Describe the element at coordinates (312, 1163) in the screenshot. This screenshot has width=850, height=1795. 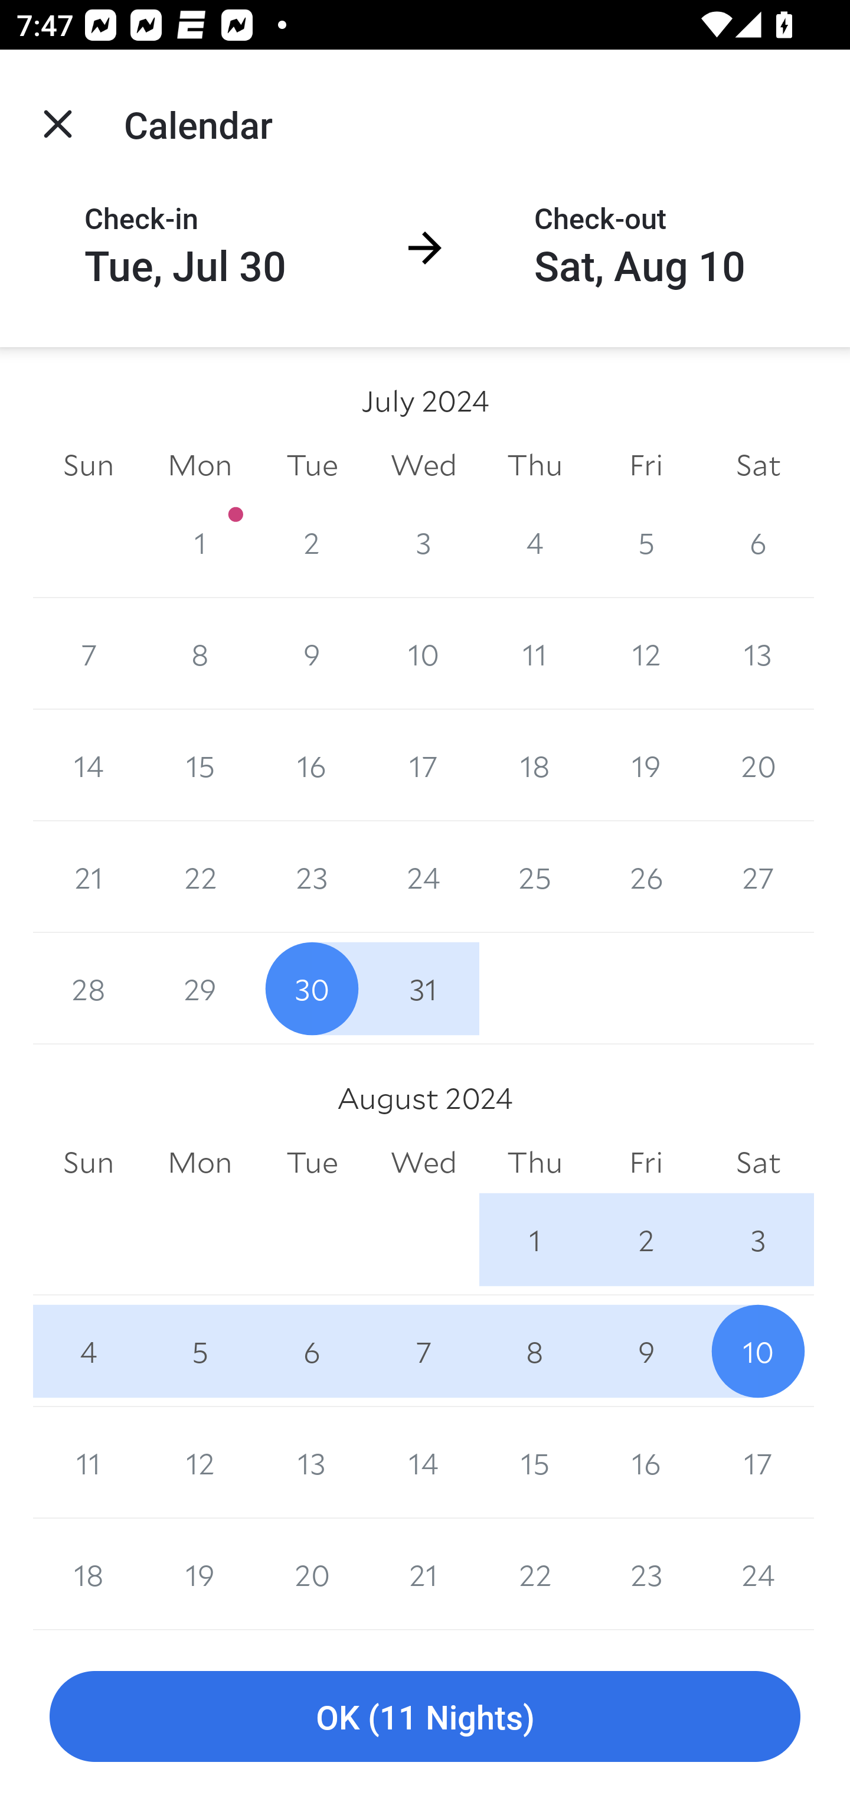
I see `Tue` at that location.